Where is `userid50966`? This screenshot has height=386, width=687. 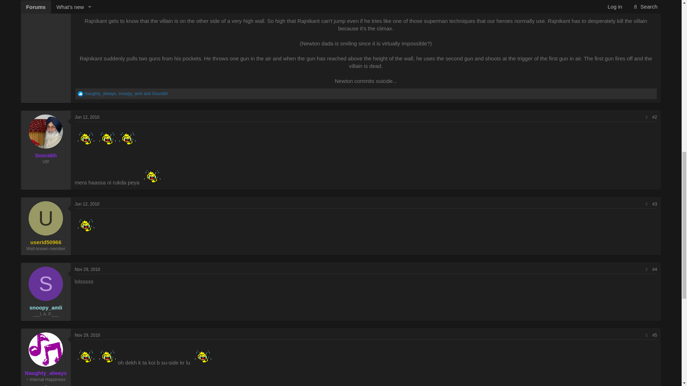 userid50966 is located at coordinates (46, 242).